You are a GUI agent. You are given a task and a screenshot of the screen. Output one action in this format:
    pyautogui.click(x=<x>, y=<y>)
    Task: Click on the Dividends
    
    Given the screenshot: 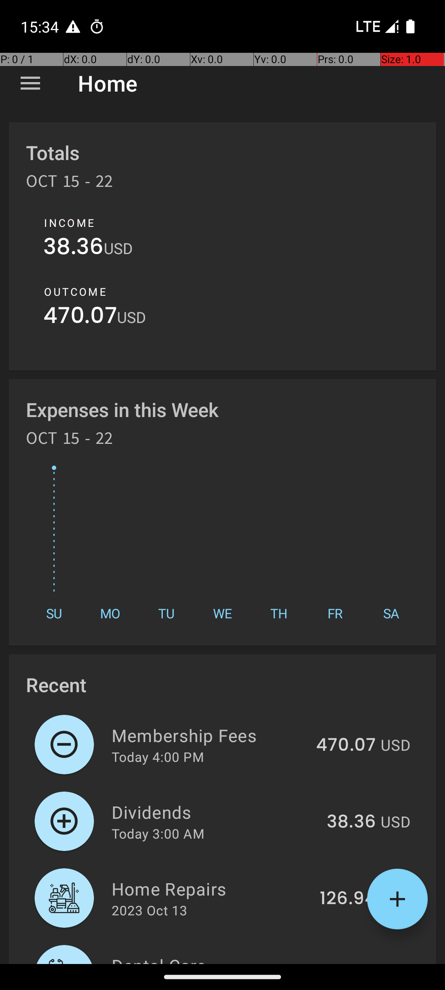 What is the action you would take?
    pyautogui.click(x=214, y=812)
    